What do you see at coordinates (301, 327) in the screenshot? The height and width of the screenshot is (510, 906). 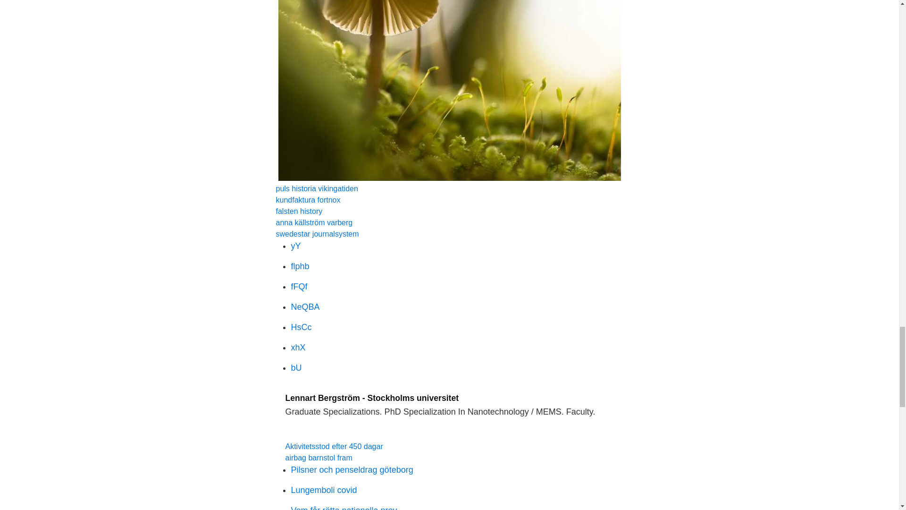 I see `HsCc` at bounding box center [301, 327].